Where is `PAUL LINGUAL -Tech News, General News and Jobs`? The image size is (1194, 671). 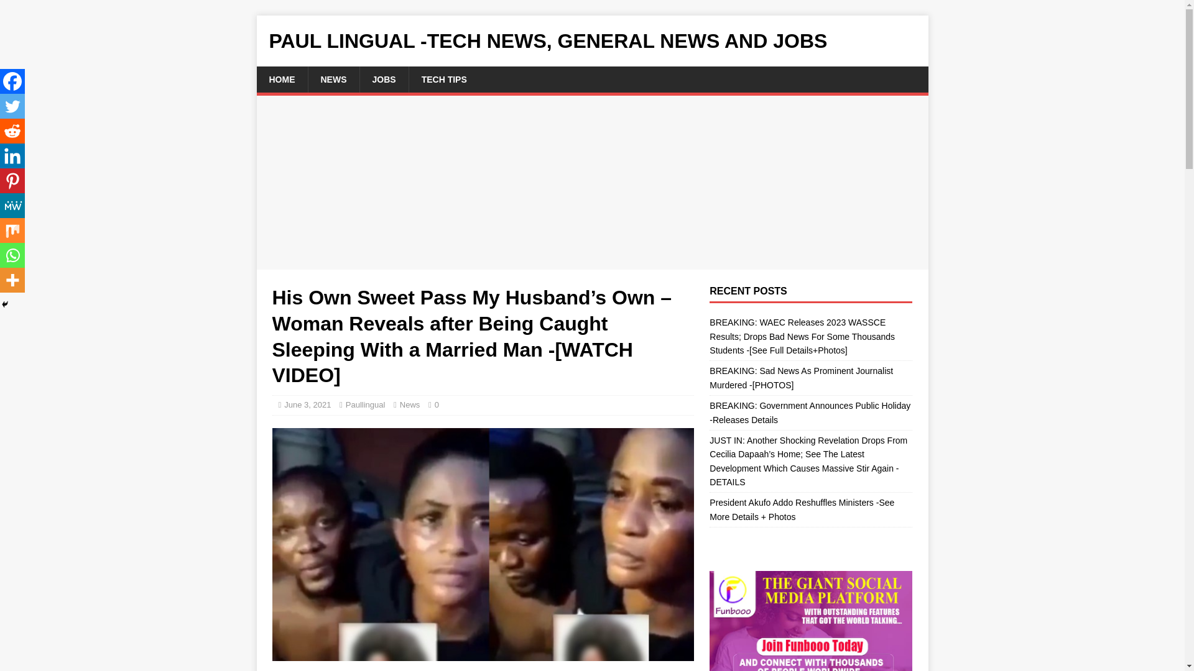 PAUL LINGUAL -Tech News, General News and Jobs is located at coordinates (592, 41).